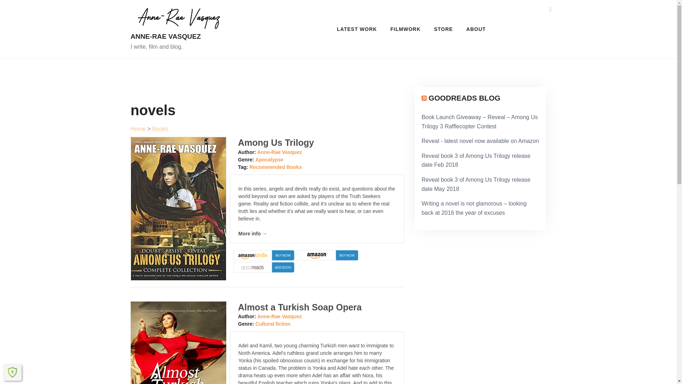  Describe the element at coordinates (279, 152) in the screenshot. I see `Anne-Rae Vasquez` at that location.